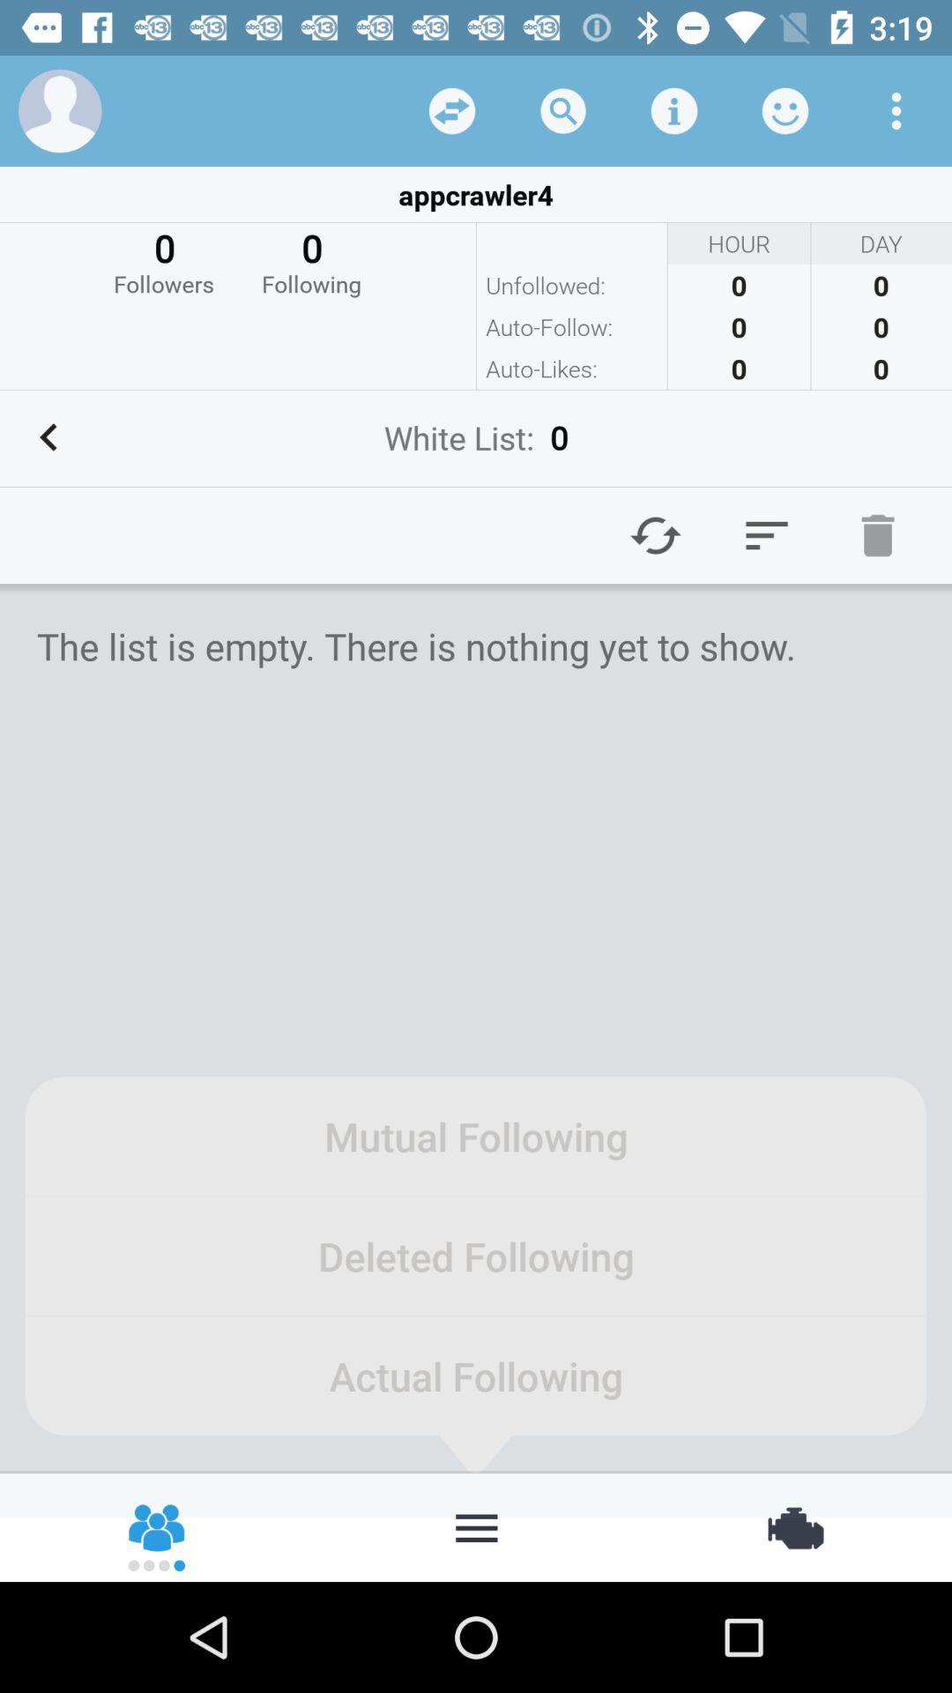 The image size is (952, 1693). Describe the element at coordinates (878, 534) in the screenshot. I see `select the delete icon on the right center of the page` at that location.